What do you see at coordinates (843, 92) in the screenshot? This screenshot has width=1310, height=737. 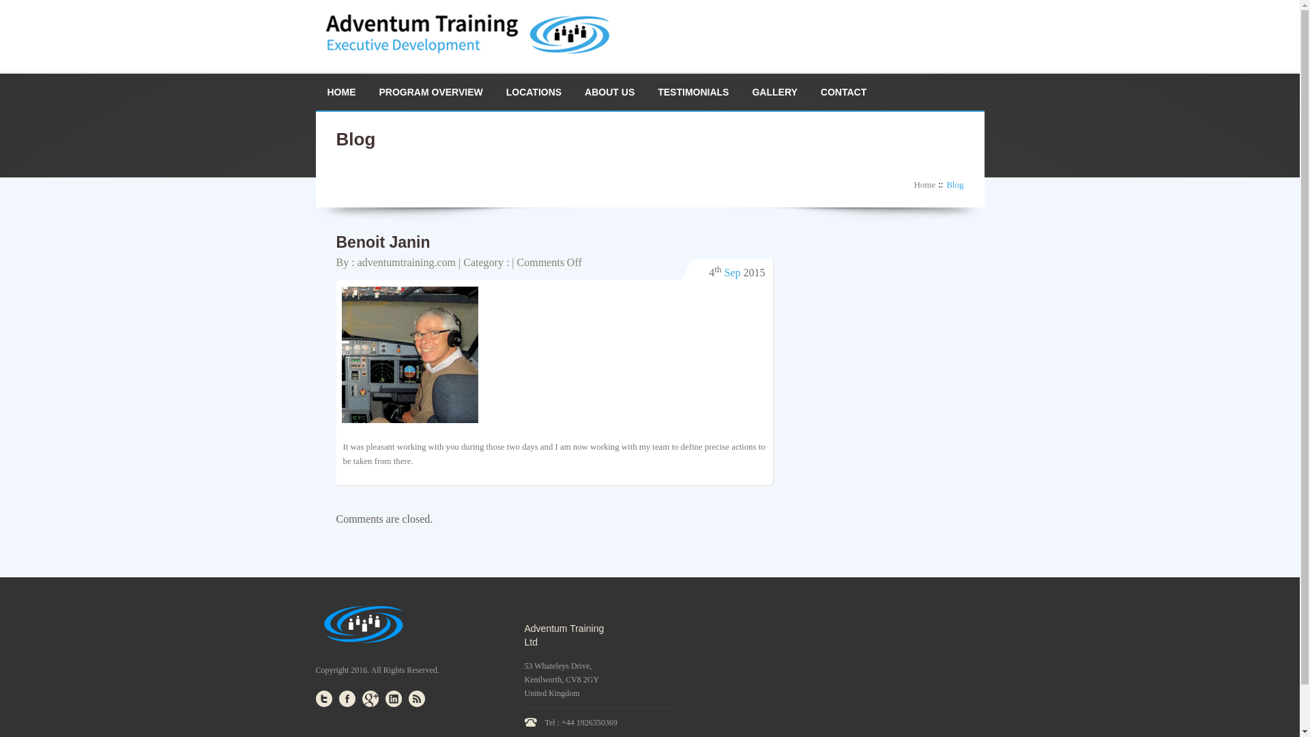 I see `CONTACT` at bounding box center [843, 92].